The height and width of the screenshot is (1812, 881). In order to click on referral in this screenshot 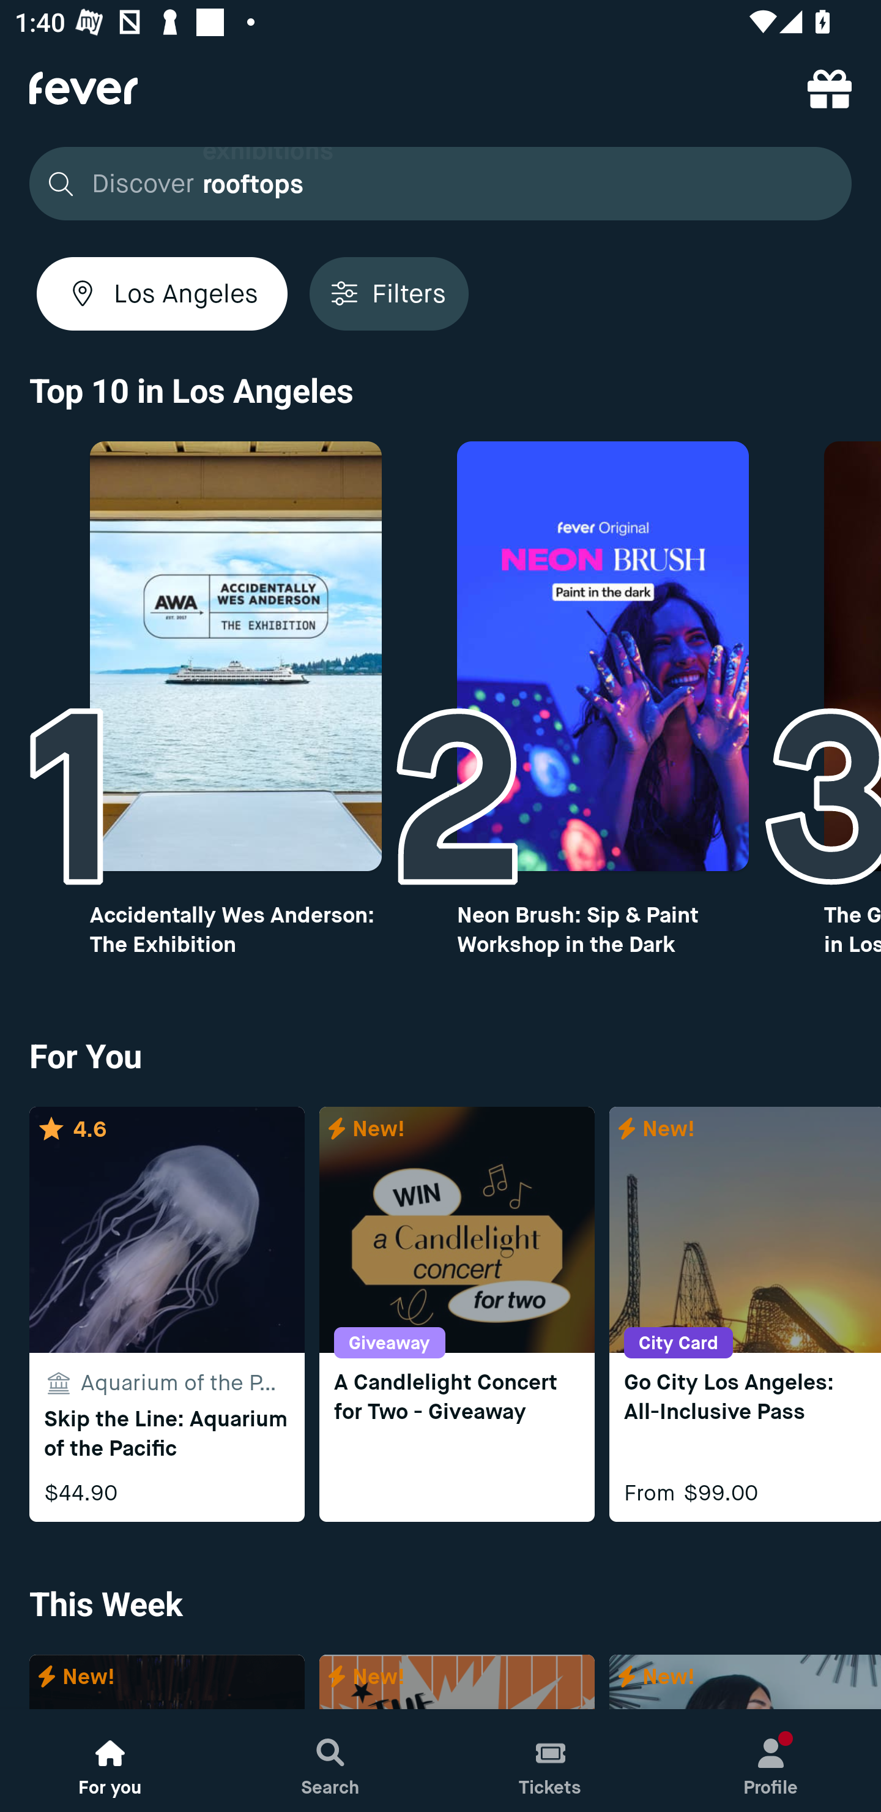, I will do `click(830, 88)`.